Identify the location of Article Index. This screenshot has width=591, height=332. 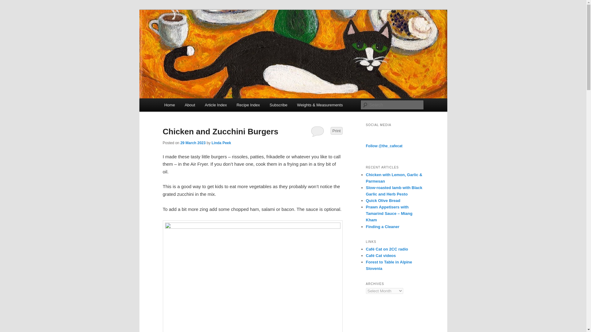
(216, 105).